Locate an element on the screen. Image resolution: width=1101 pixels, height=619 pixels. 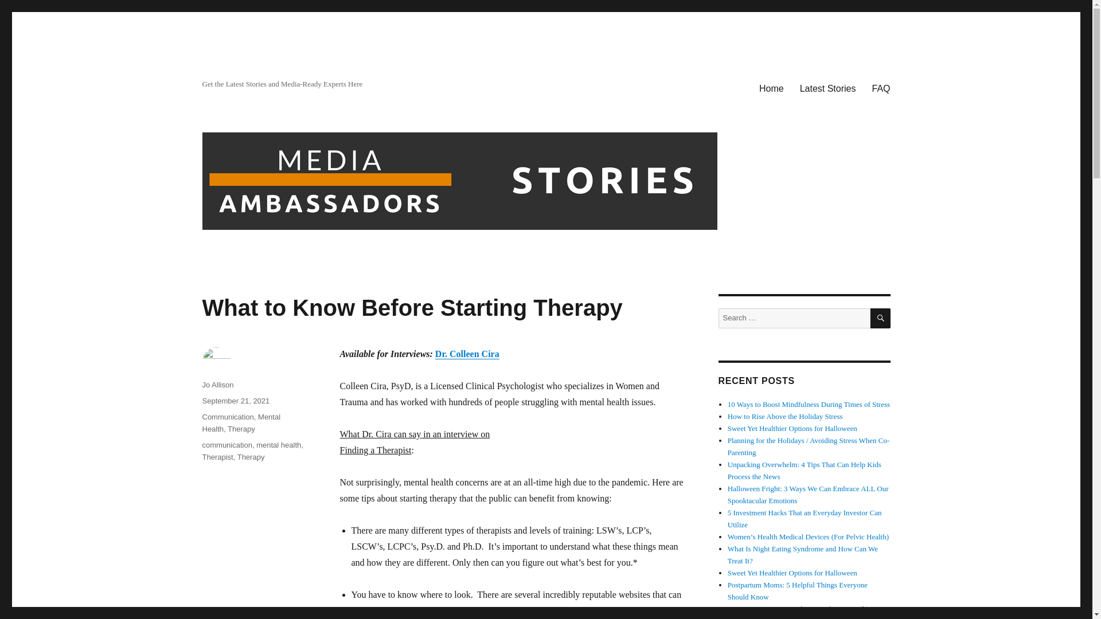
SEARCH is located at coordinates (881, 318).